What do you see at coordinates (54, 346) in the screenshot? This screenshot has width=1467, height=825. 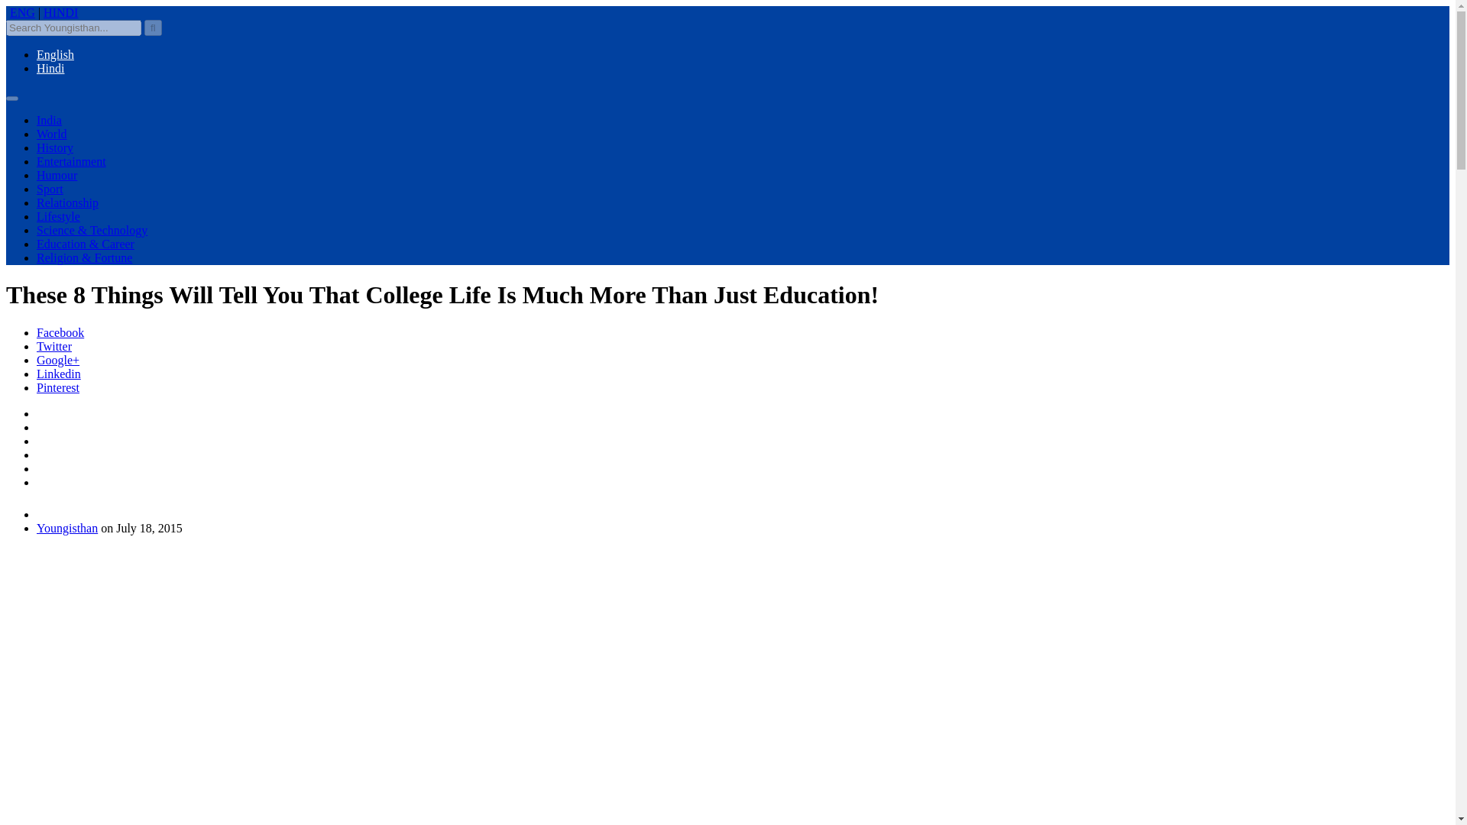 I see `Twitter` at bounding box center [54, 346].